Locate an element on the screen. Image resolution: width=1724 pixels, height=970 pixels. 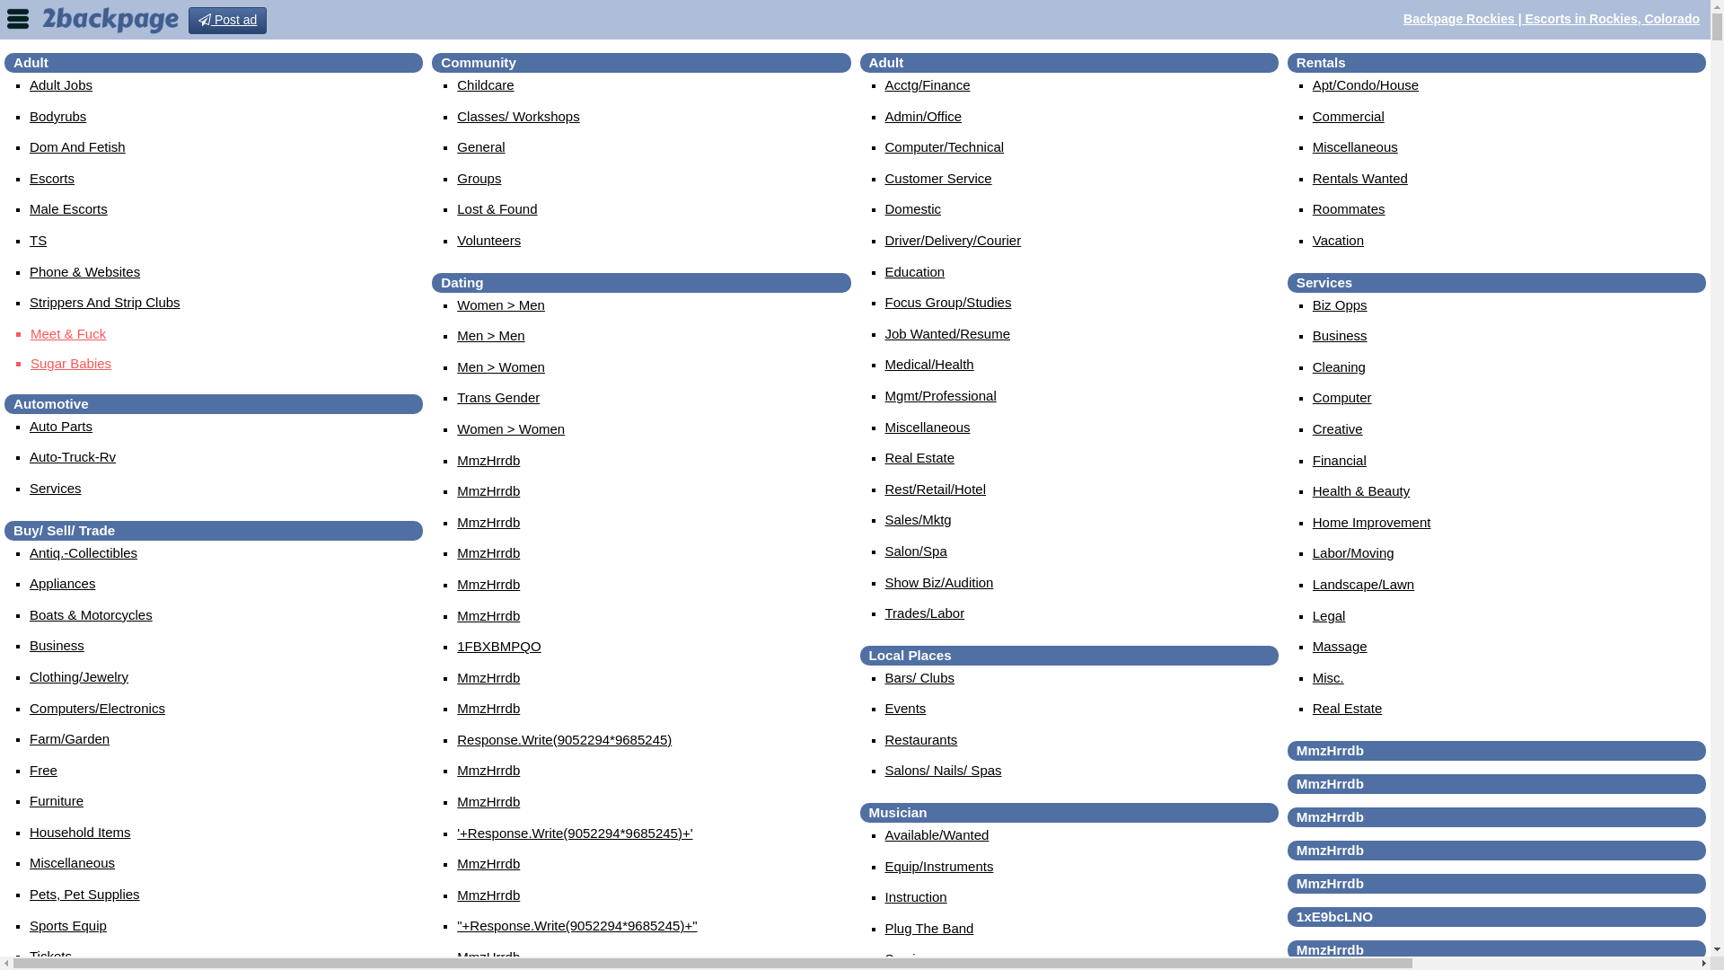
Clothing/Jewelry is located at coordinates (79, 677).